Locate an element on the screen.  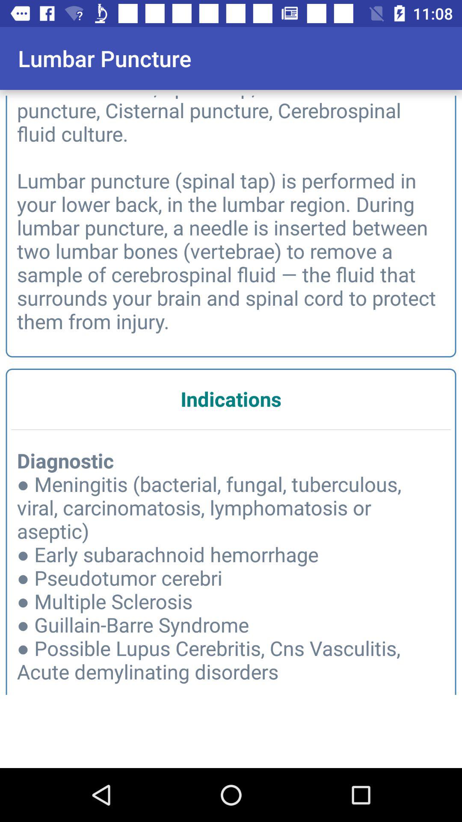
select other names spinal icon is located at coordinates (231, 212).